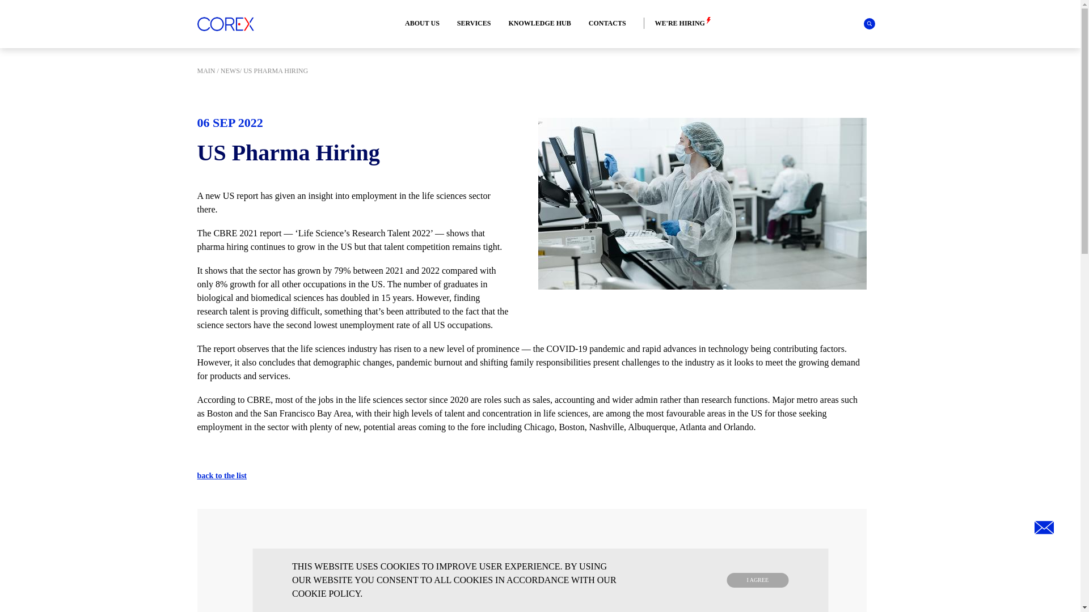 The height and width of the screenshot is (612, 1089). I want to click on WE'RE HIRING, so click(674, 23).